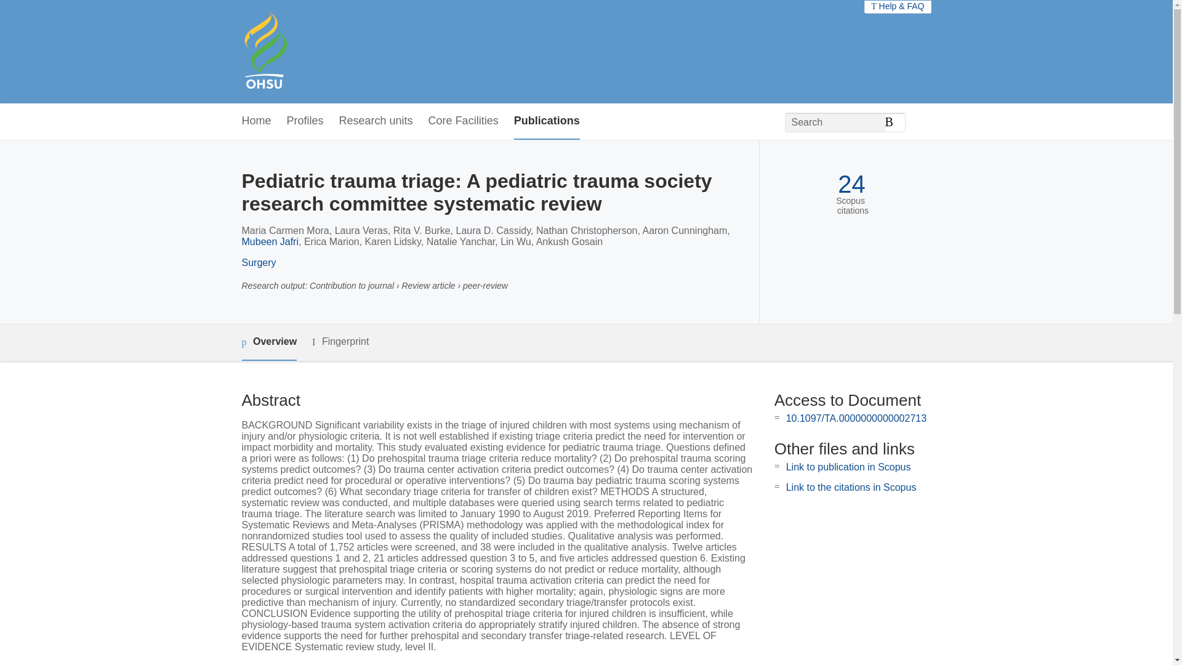 The height and width of the screenshot is (665, 1182). Describe the element at coordinates (547, 121) in the screenshot. I see `Publications` at that location.